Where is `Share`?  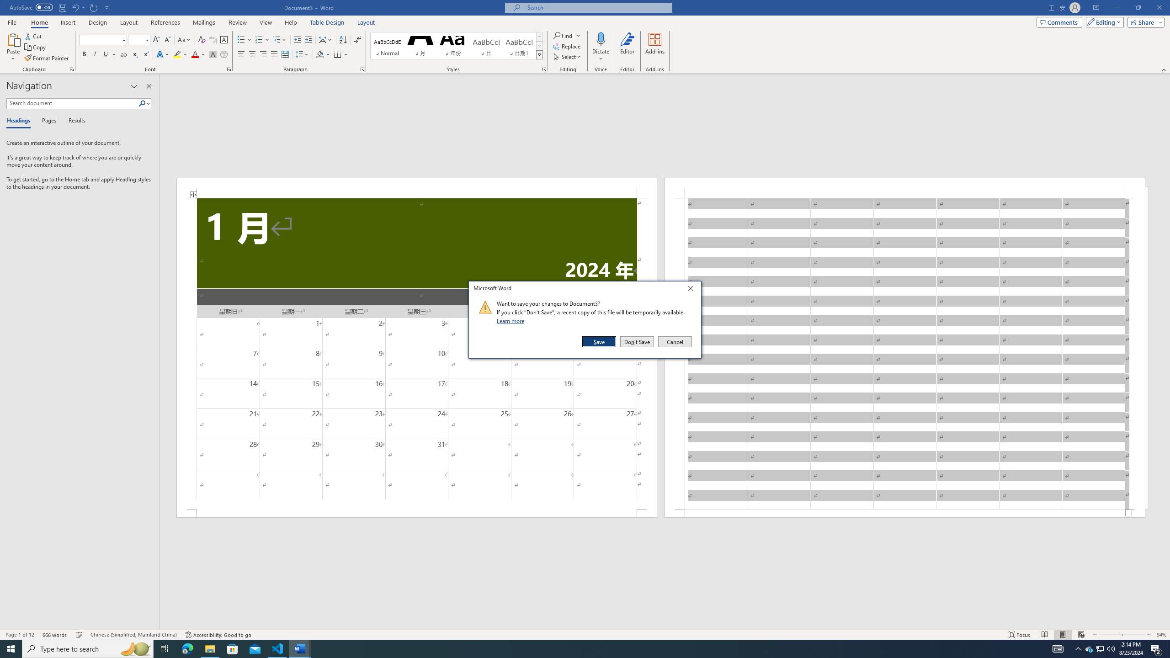
Share is located at coordinates (1144, 22).